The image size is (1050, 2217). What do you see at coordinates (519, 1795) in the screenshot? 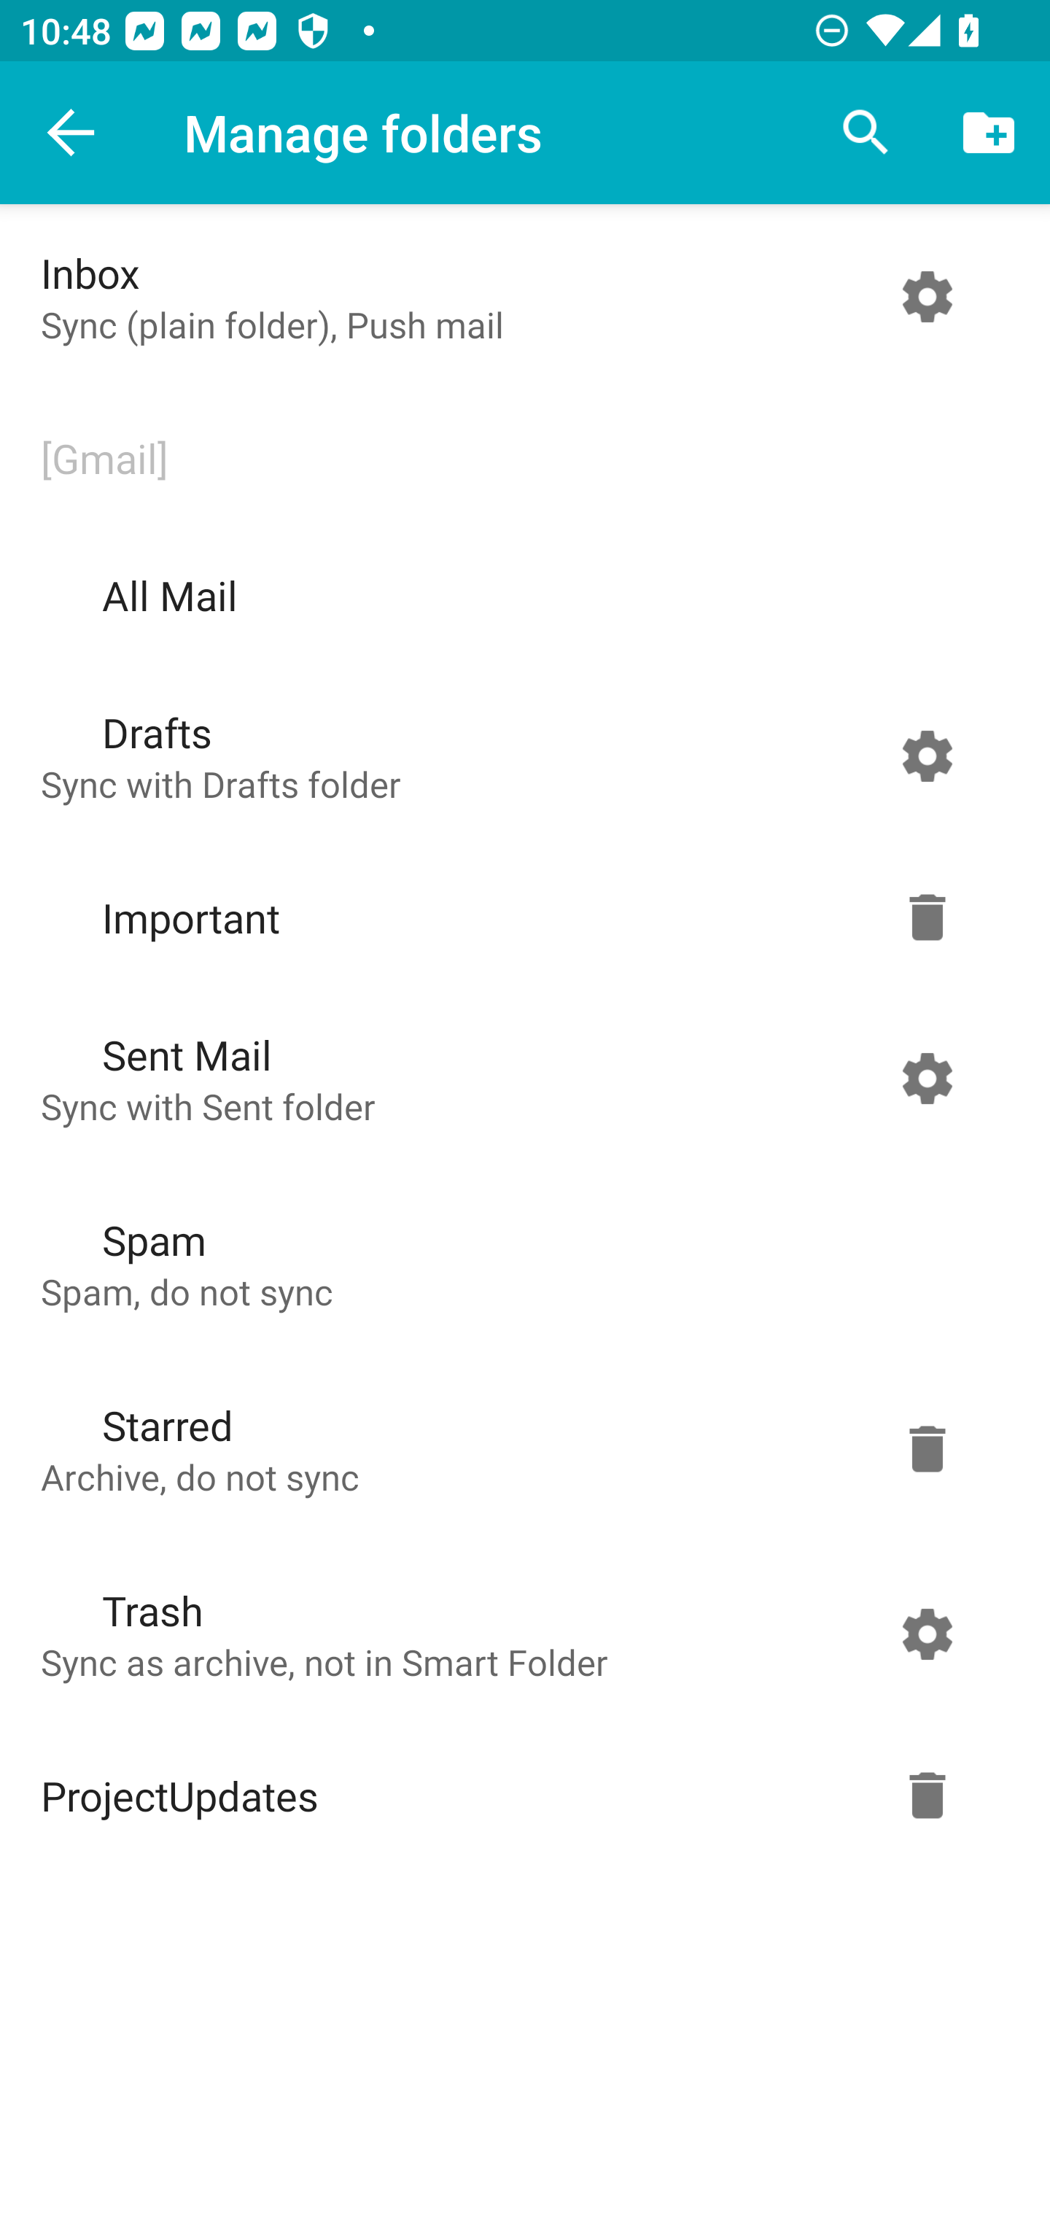
I see `ProjectUpdates Folder settings` at bounding box center [519, 1795].